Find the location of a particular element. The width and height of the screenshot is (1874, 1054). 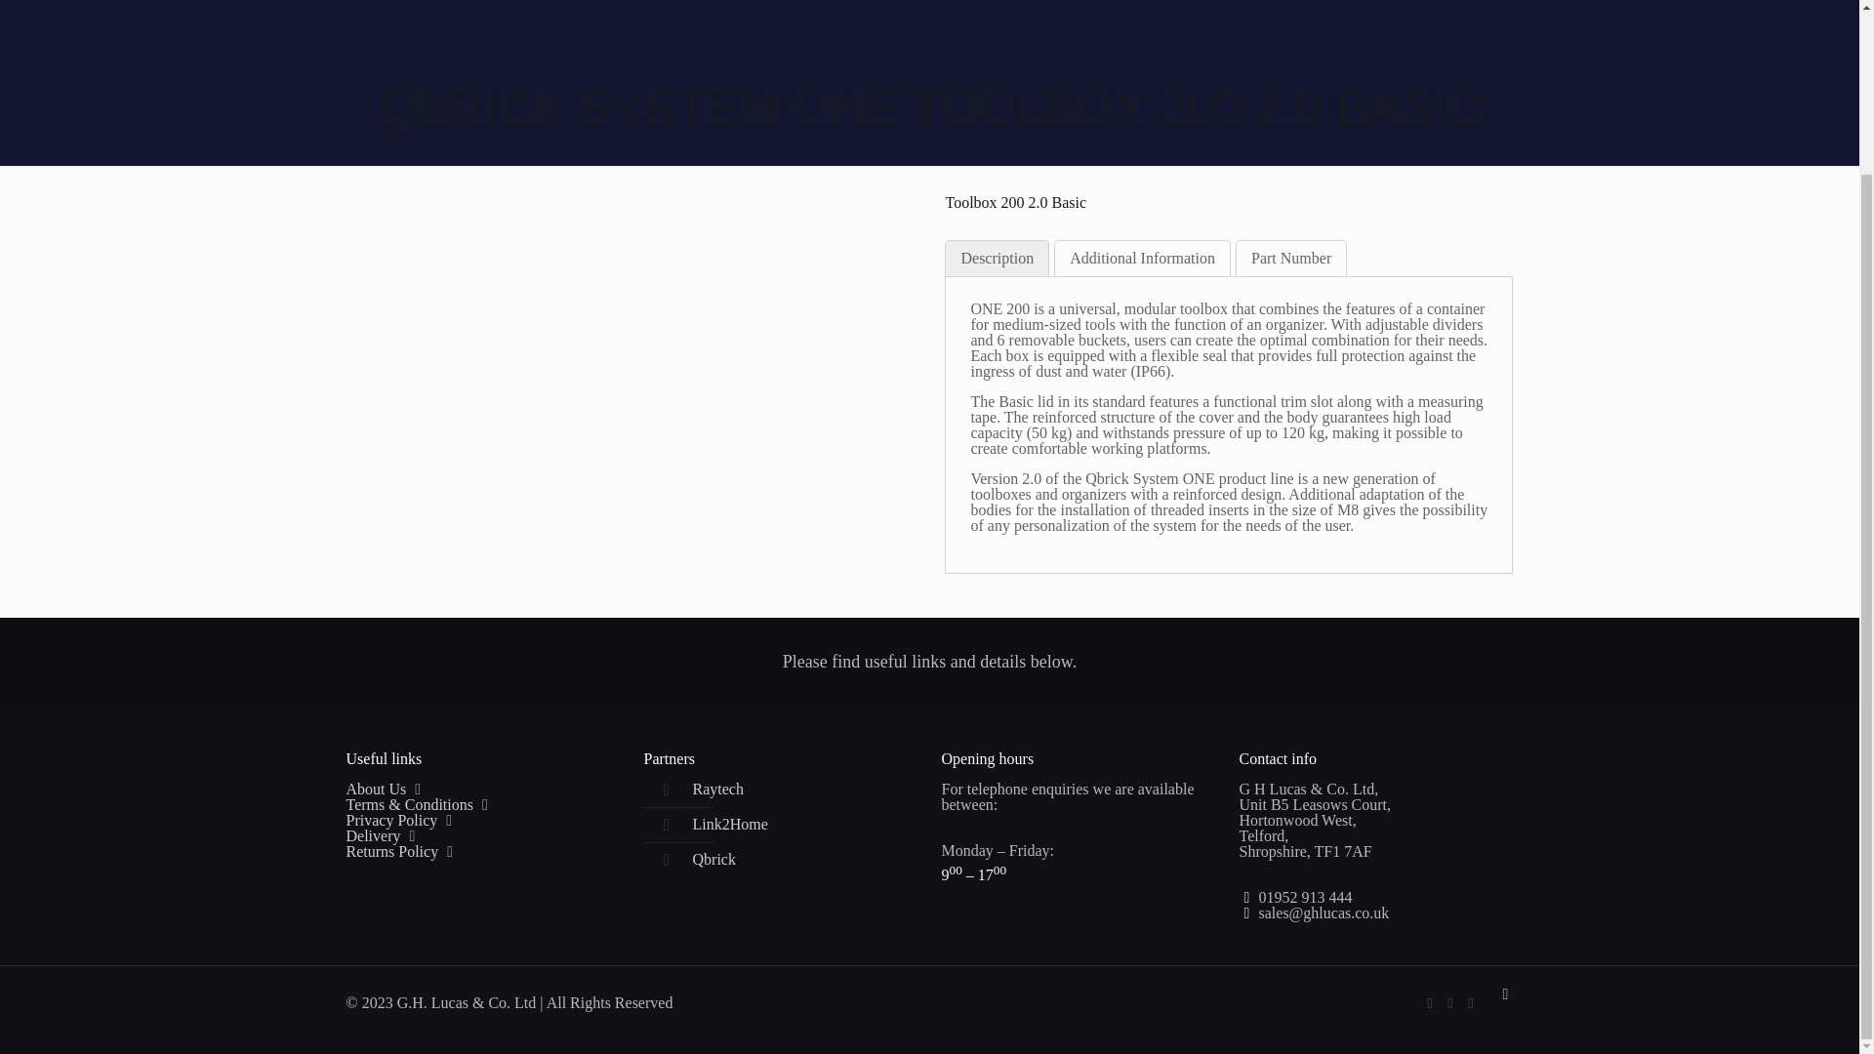

Privacy Policy is located at coordinates (390, 820).